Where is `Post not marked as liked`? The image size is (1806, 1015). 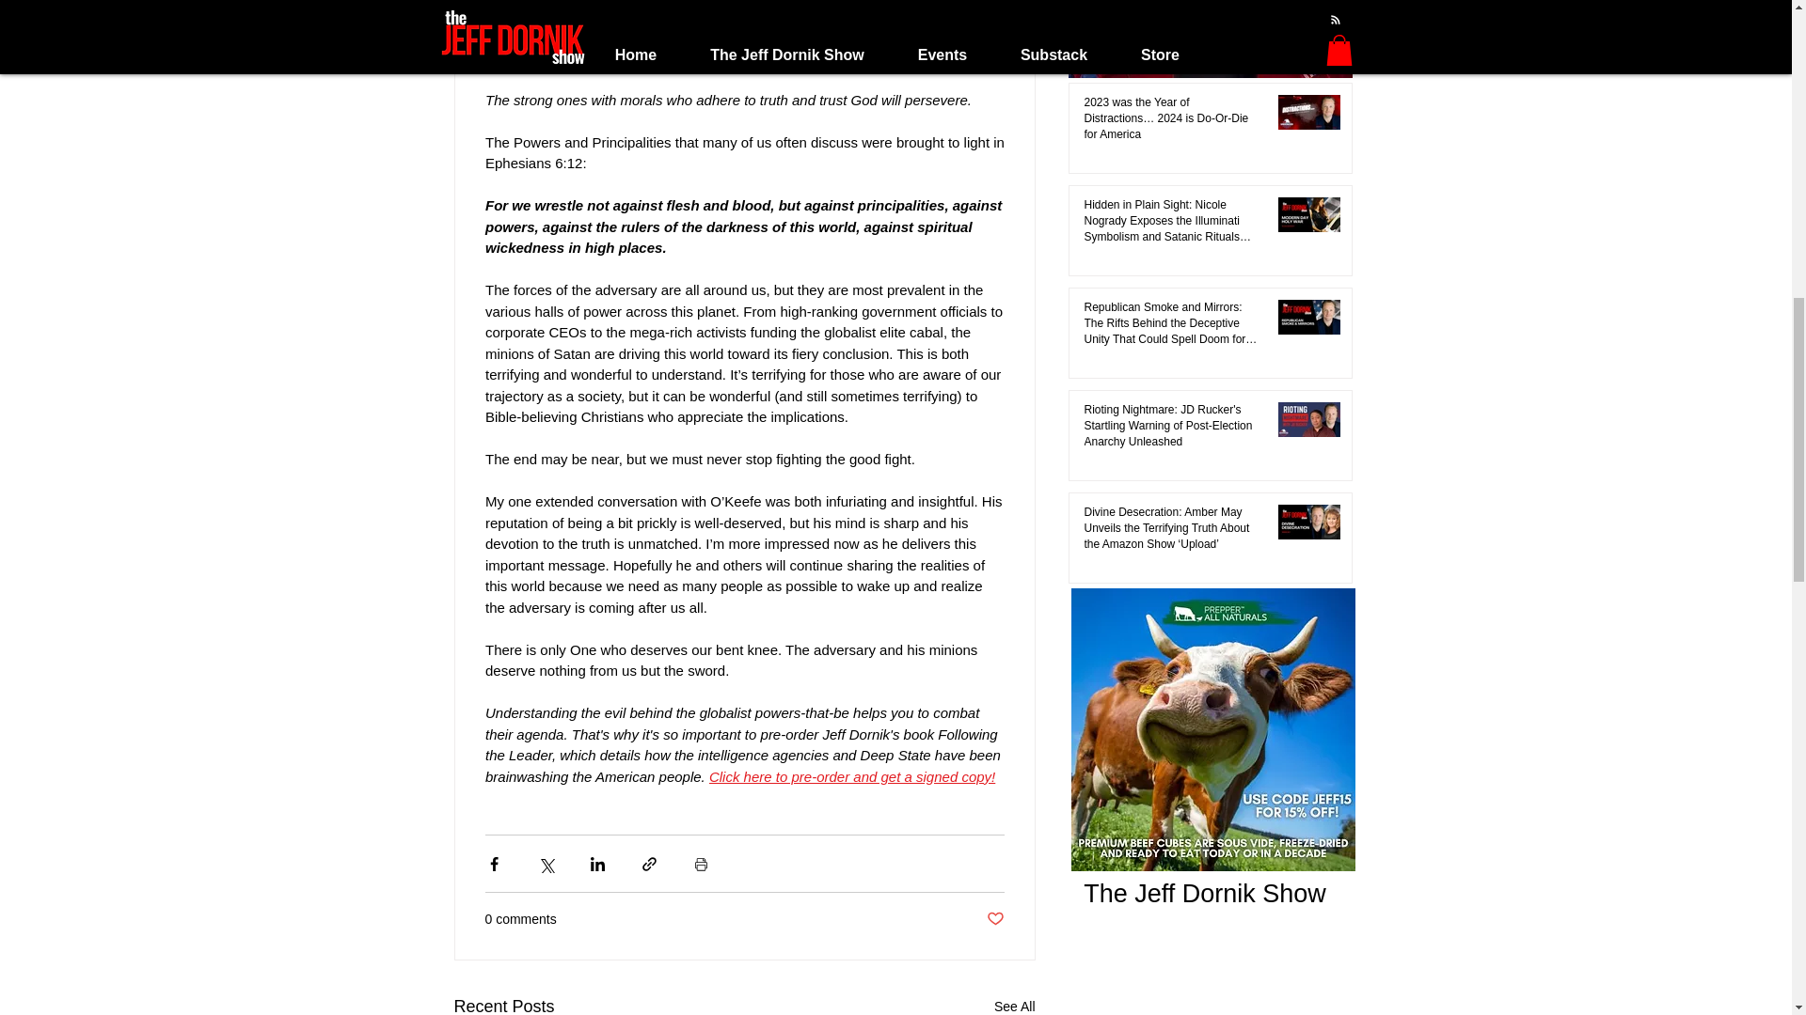 Post not marked as liked is located at coordinates (995, 919).